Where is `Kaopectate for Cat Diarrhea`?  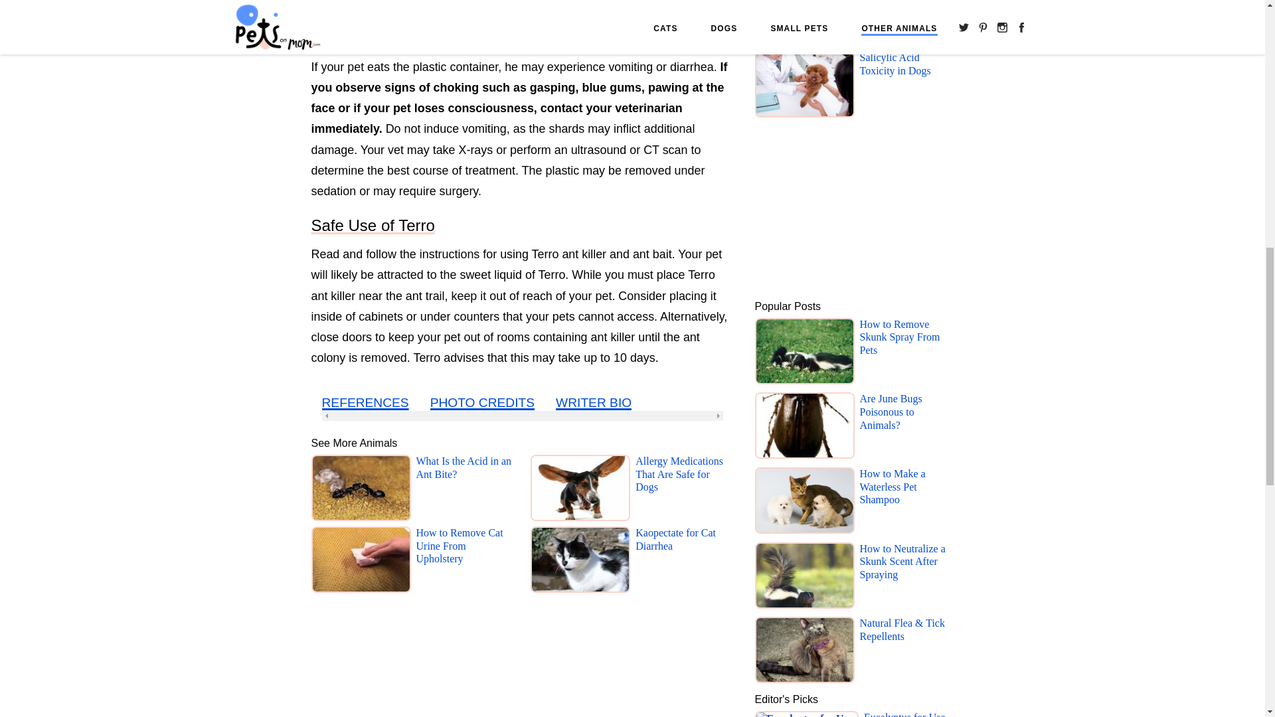 Kaopectate for Cat Diarrhea is located at coordinates (684, 562).